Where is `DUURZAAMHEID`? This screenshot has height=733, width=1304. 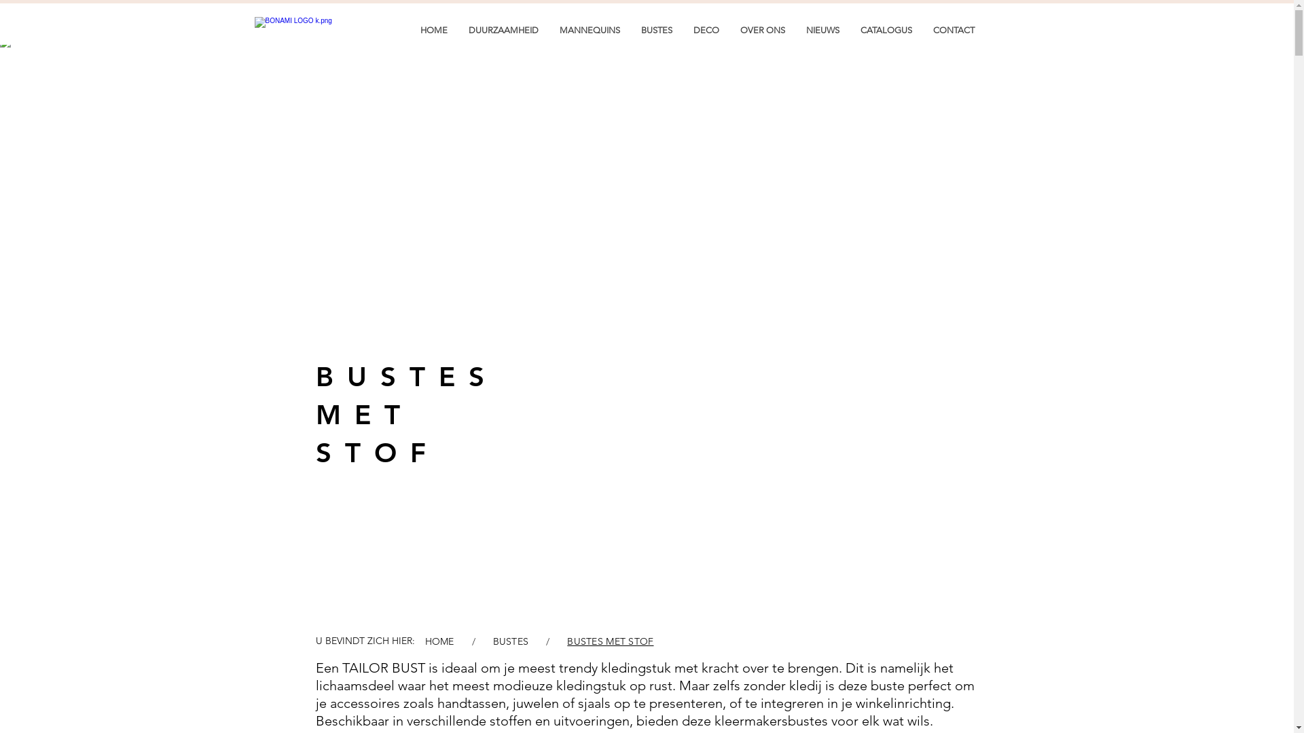
DUURZAAMHEID is located at coordinates (503, 30).